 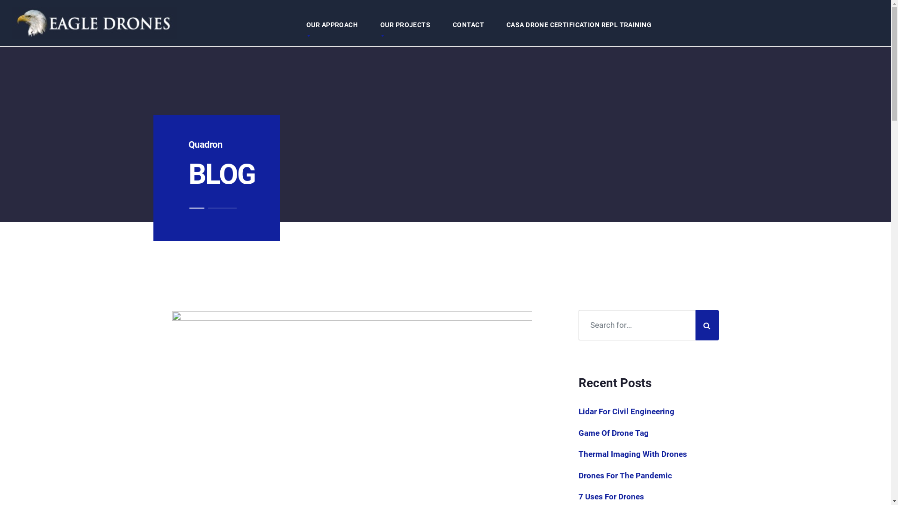 What do you see at coordinates (405, 25) in the screenshot?
I see `OUR PROJECTS` at bounding box center [405, 25].